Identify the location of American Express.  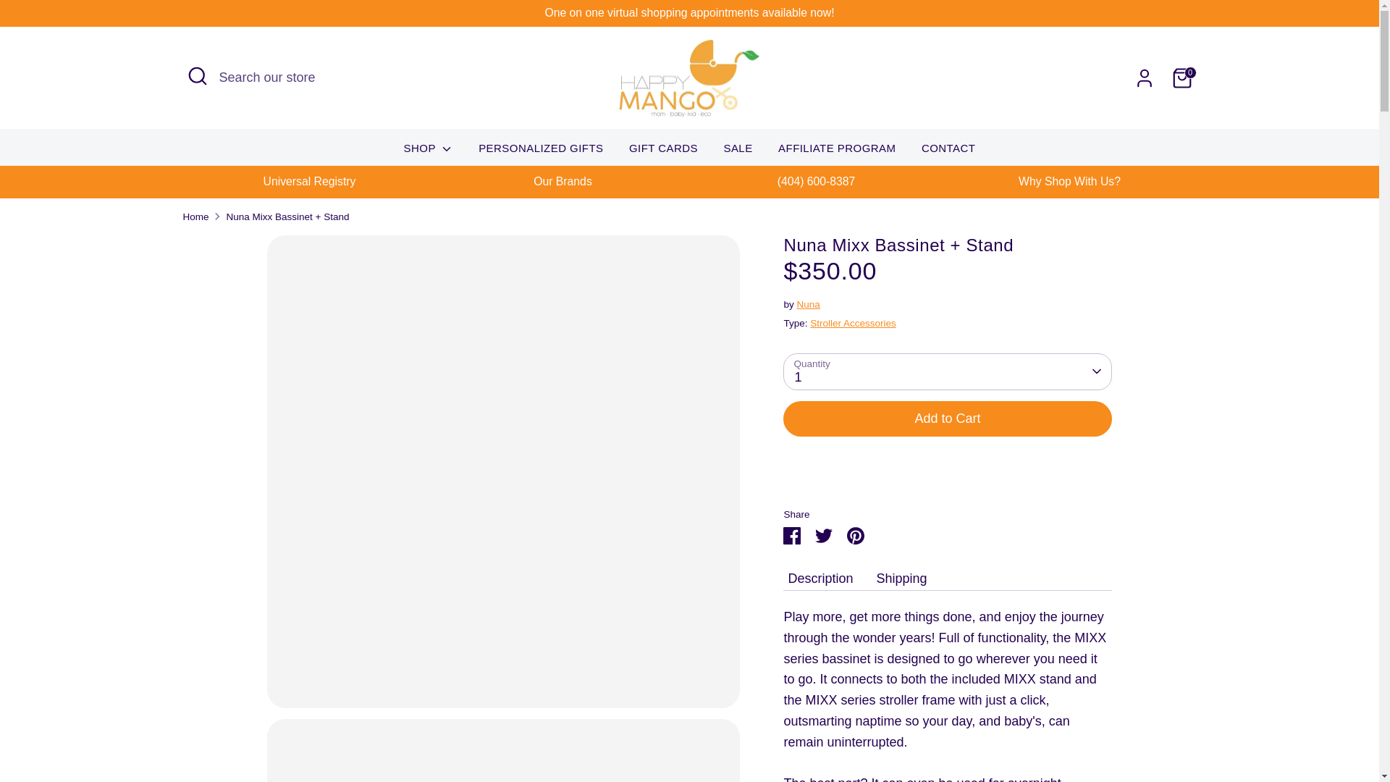
(978, 733).